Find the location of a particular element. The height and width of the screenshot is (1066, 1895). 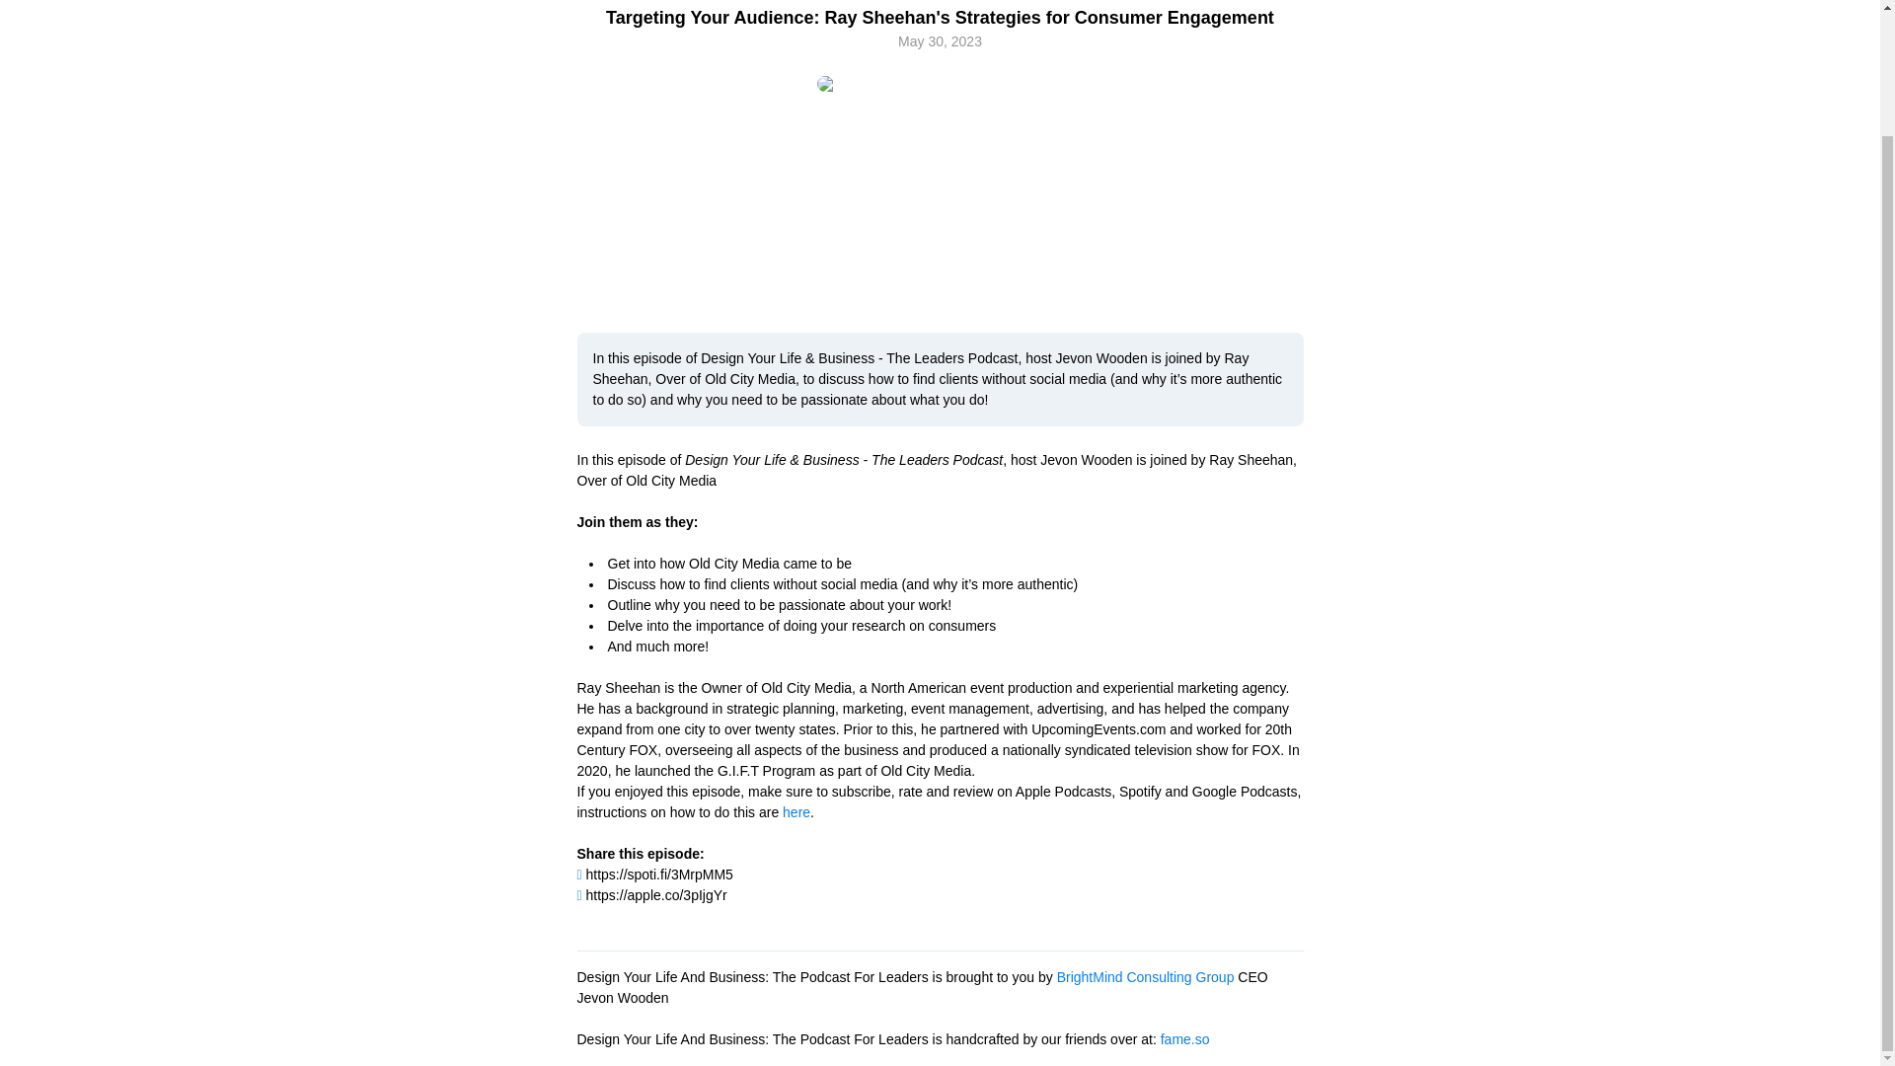

here is located at coordinates (796, 811).